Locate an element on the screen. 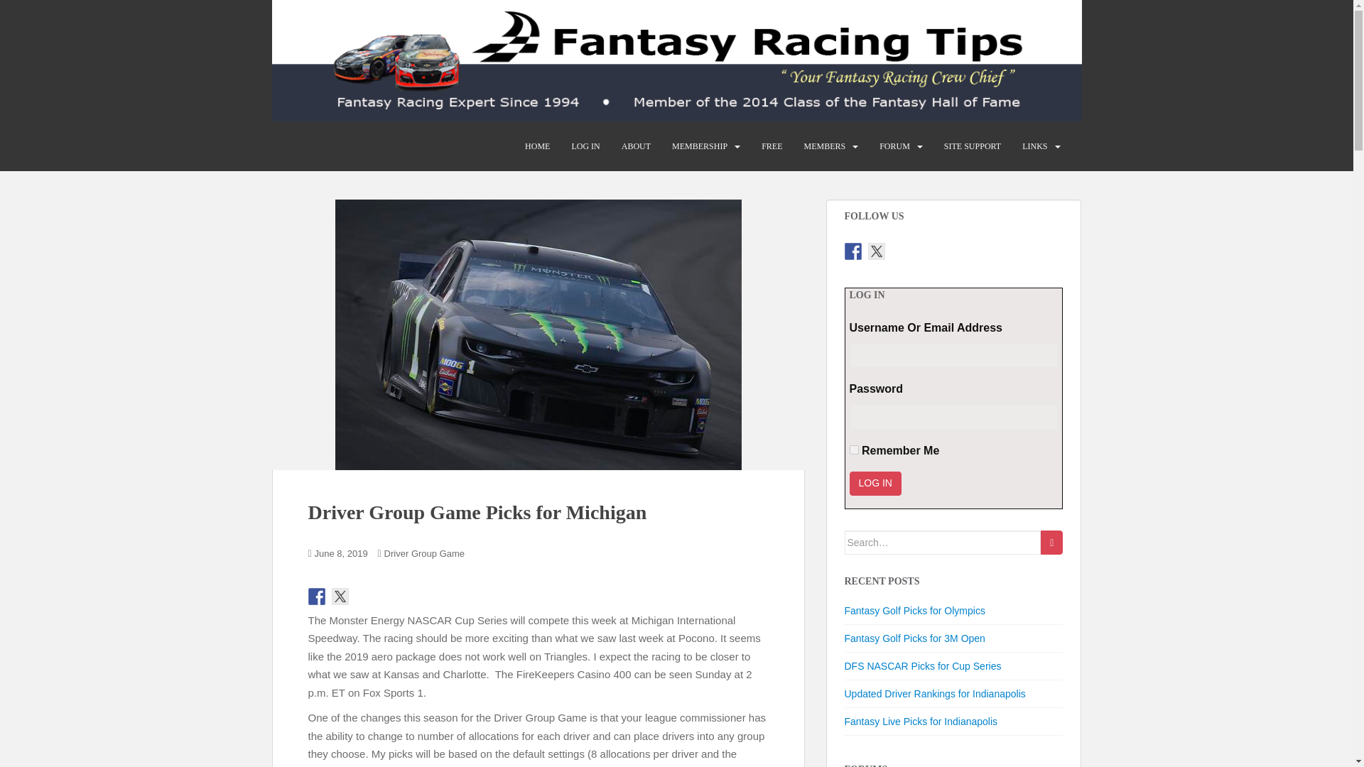 This screenshot has width=1364, height=767. MEMBERS is located at coordinates (824, 146).